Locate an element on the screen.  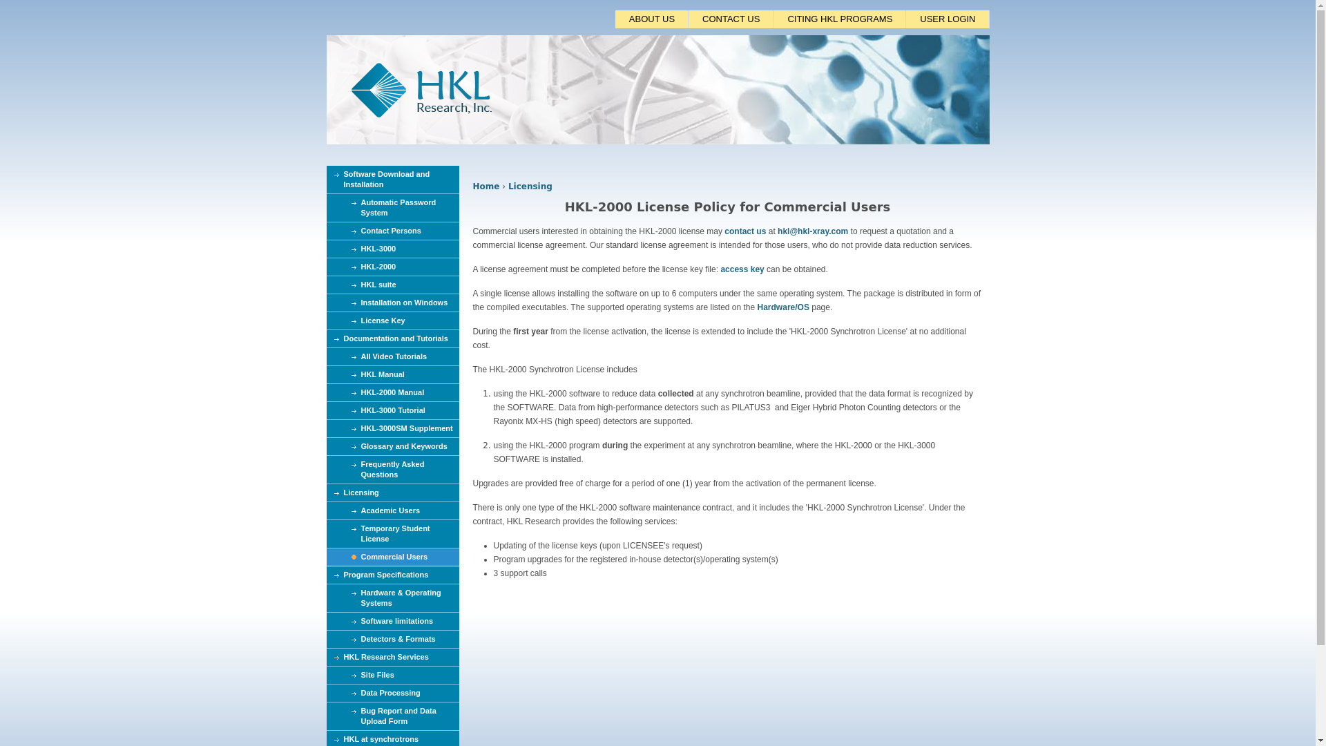
CITING HKL PROGRAMS is located at coordinates (839, 19).